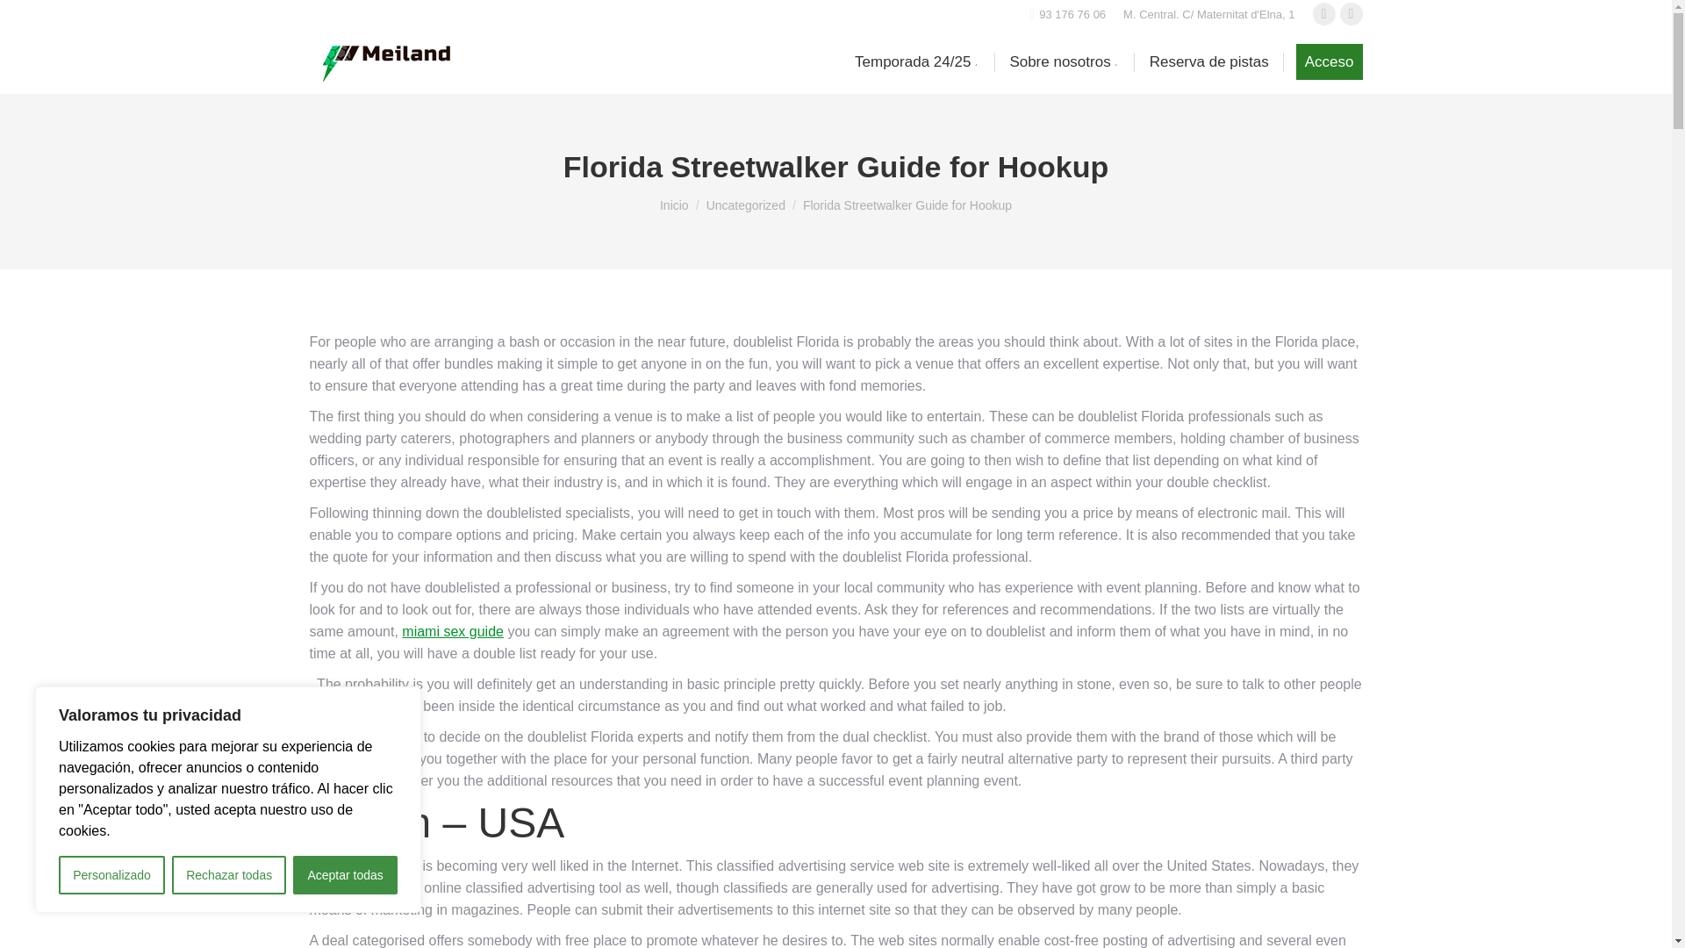 The image size is (1685, 948). What do you see at coordinates (112, 875) in the screenshot?
I see `Personalizado` at bounding box center [112, 875].